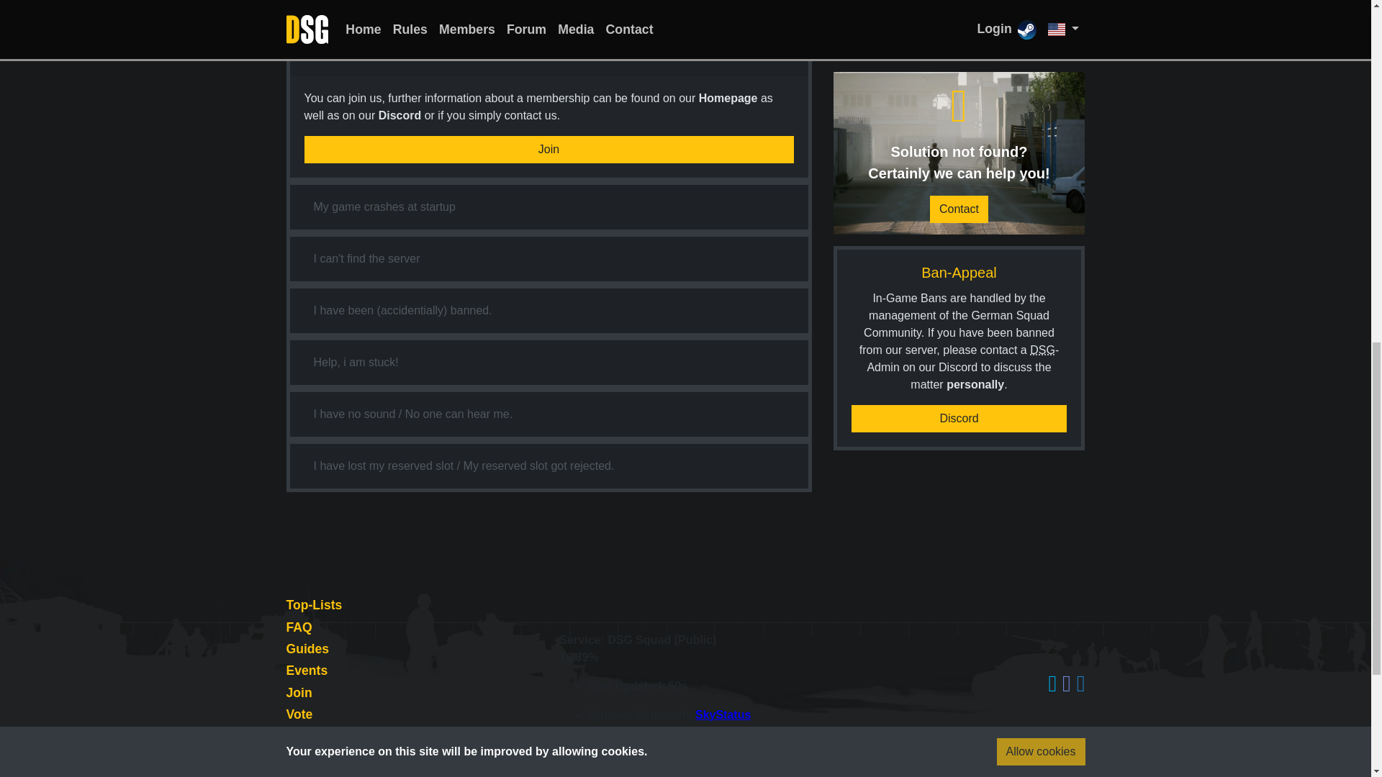 The image size is (1382, 777). Describe the element at coordinates (308, 758) in the screenshot. I see `Imprint` at that location.